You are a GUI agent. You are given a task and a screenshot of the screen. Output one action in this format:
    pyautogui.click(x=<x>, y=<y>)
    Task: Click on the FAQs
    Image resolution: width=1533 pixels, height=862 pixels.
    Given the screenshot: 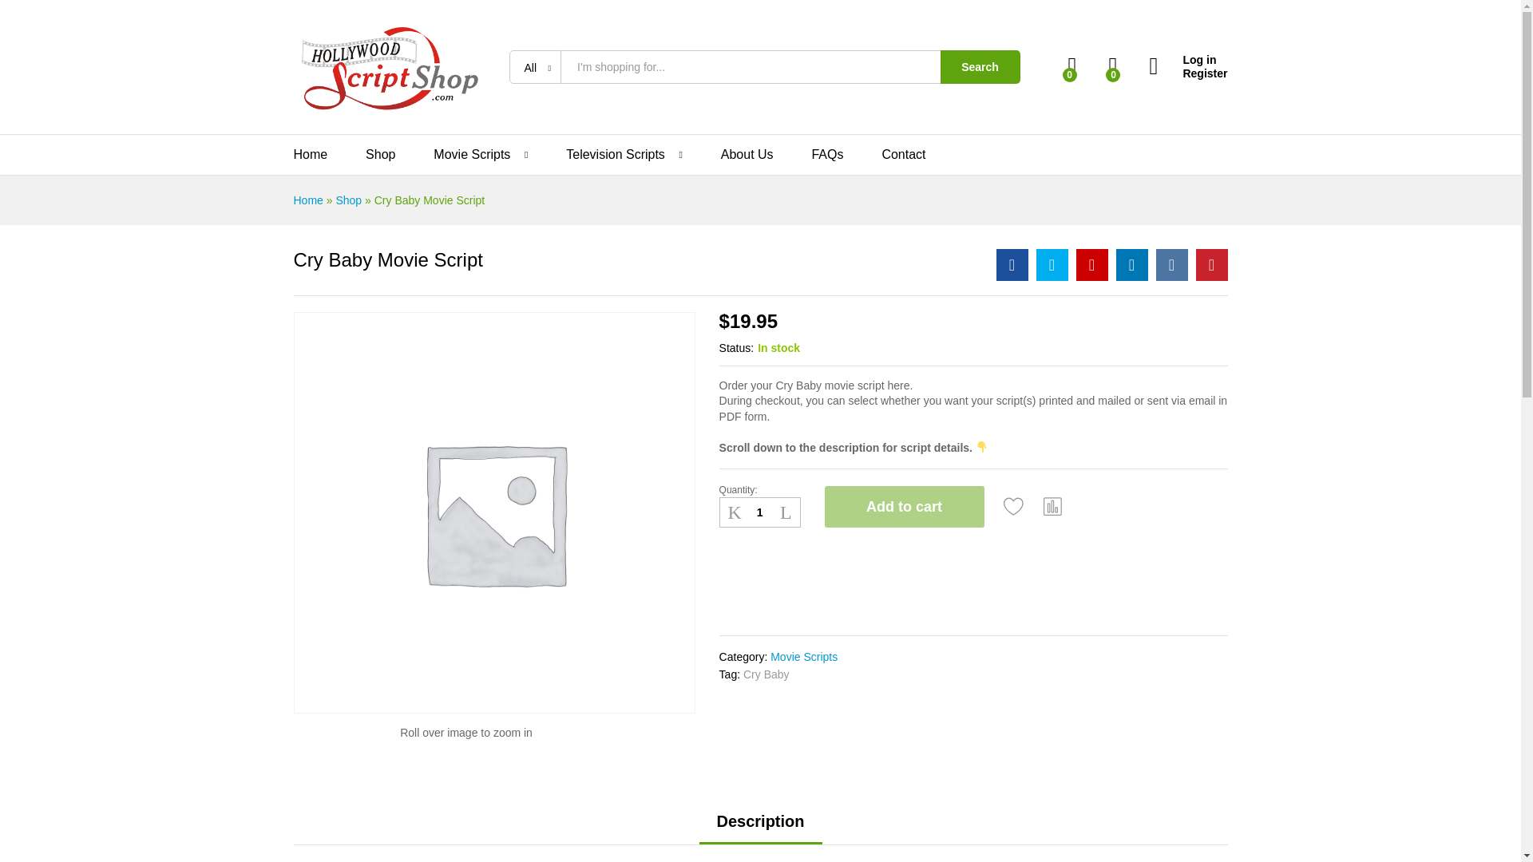 What is the action you would take?
    pyautogui.click(x=827, y=154)
    